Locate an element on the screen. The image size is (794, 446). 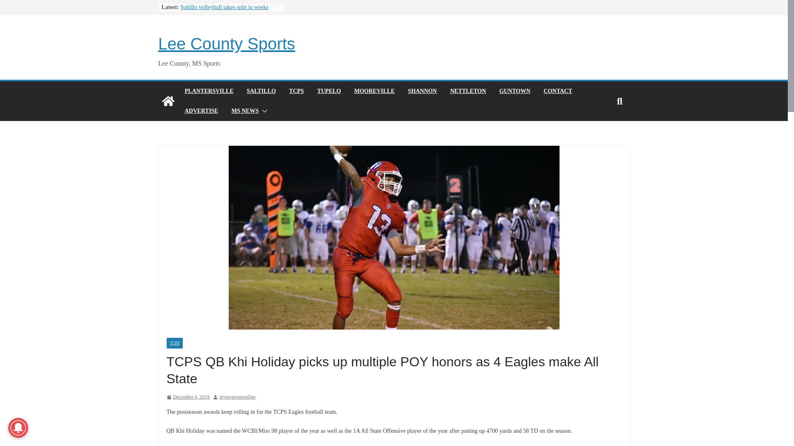
MOOREVILLE is located at coordinates (374, 91).